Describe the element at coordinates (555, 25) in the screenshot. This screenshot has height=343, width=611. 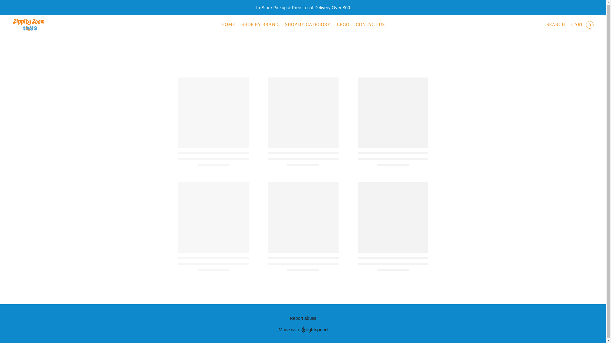
I see `Search the website` at that location.